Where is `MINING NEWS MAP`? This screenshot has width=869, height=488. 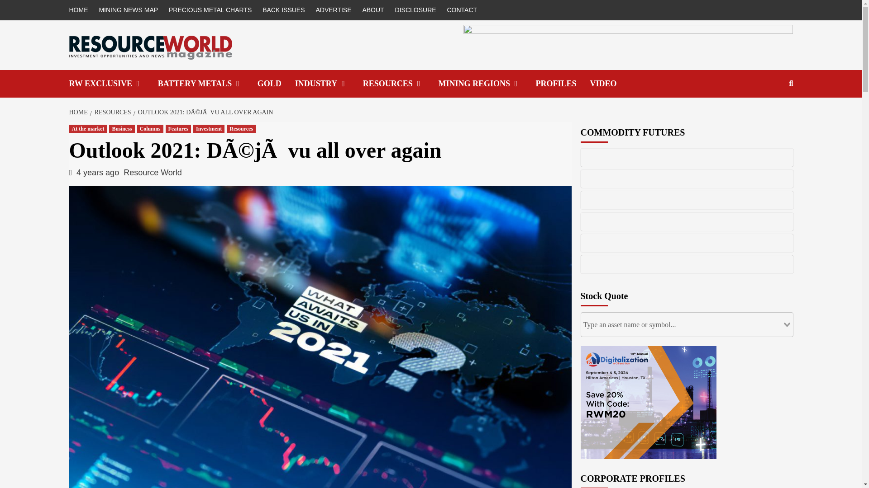 MINING NEWS MAP is located at coordinates (128, 10).